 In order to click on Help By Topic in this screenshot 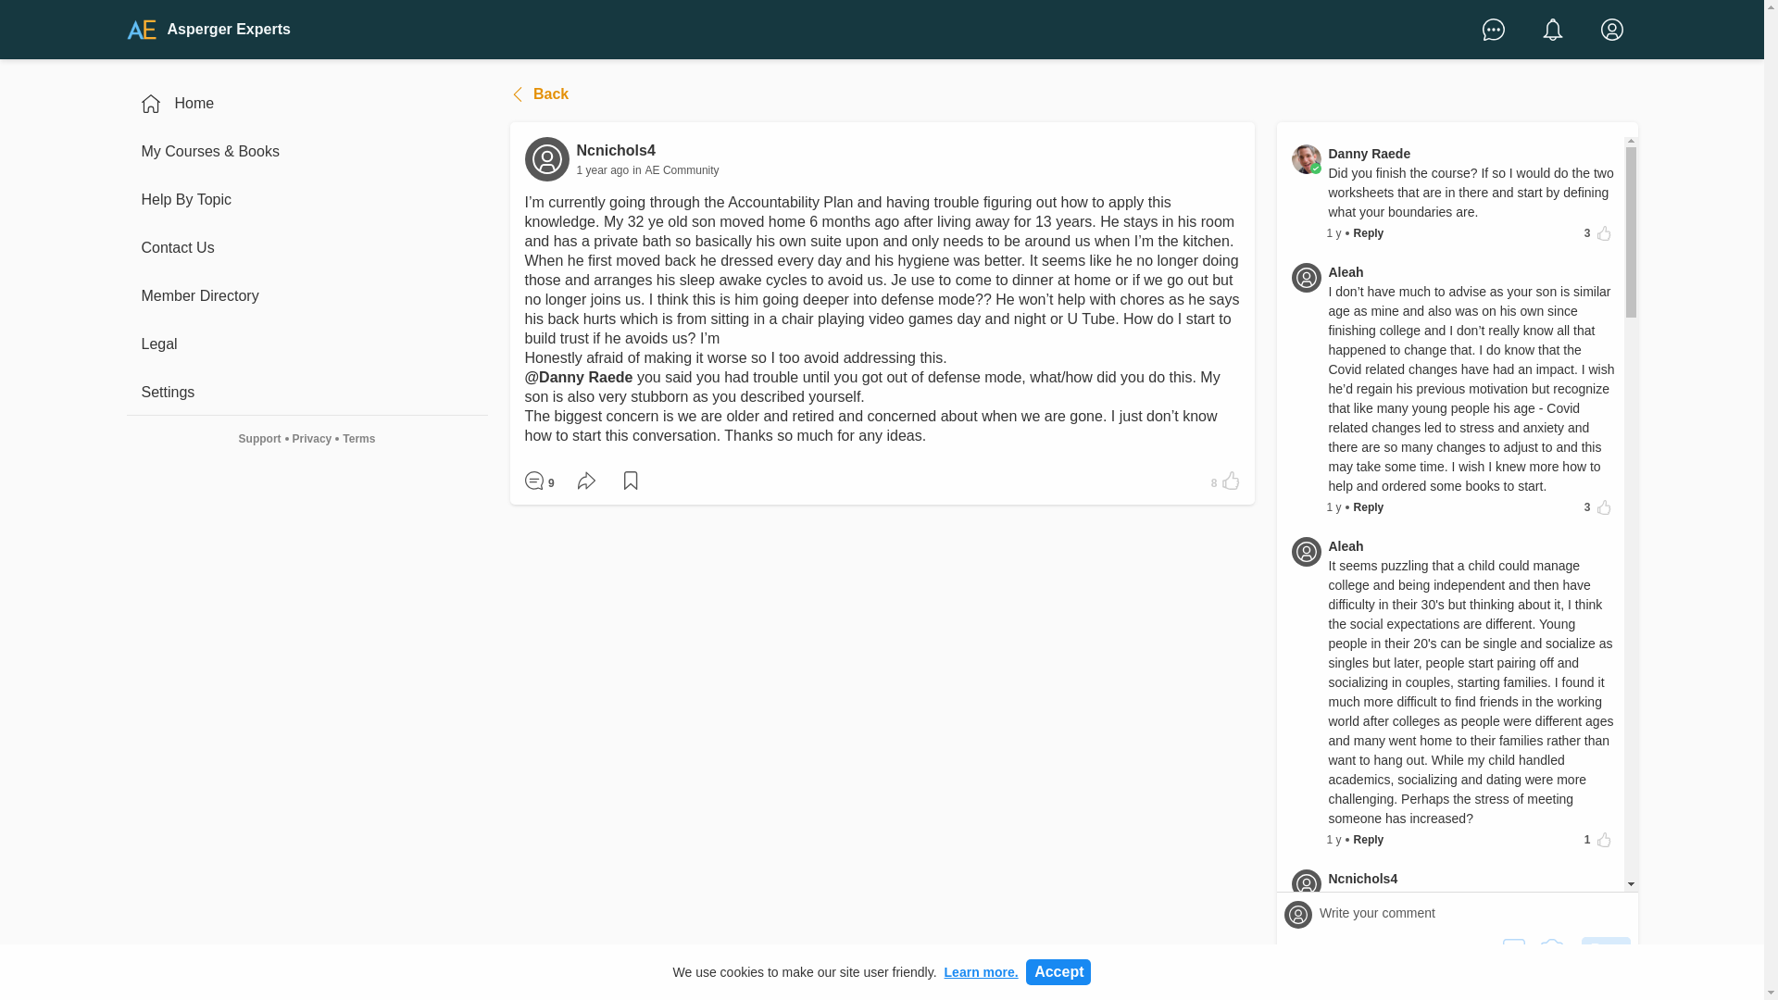, I will do `click(307, 200)`.